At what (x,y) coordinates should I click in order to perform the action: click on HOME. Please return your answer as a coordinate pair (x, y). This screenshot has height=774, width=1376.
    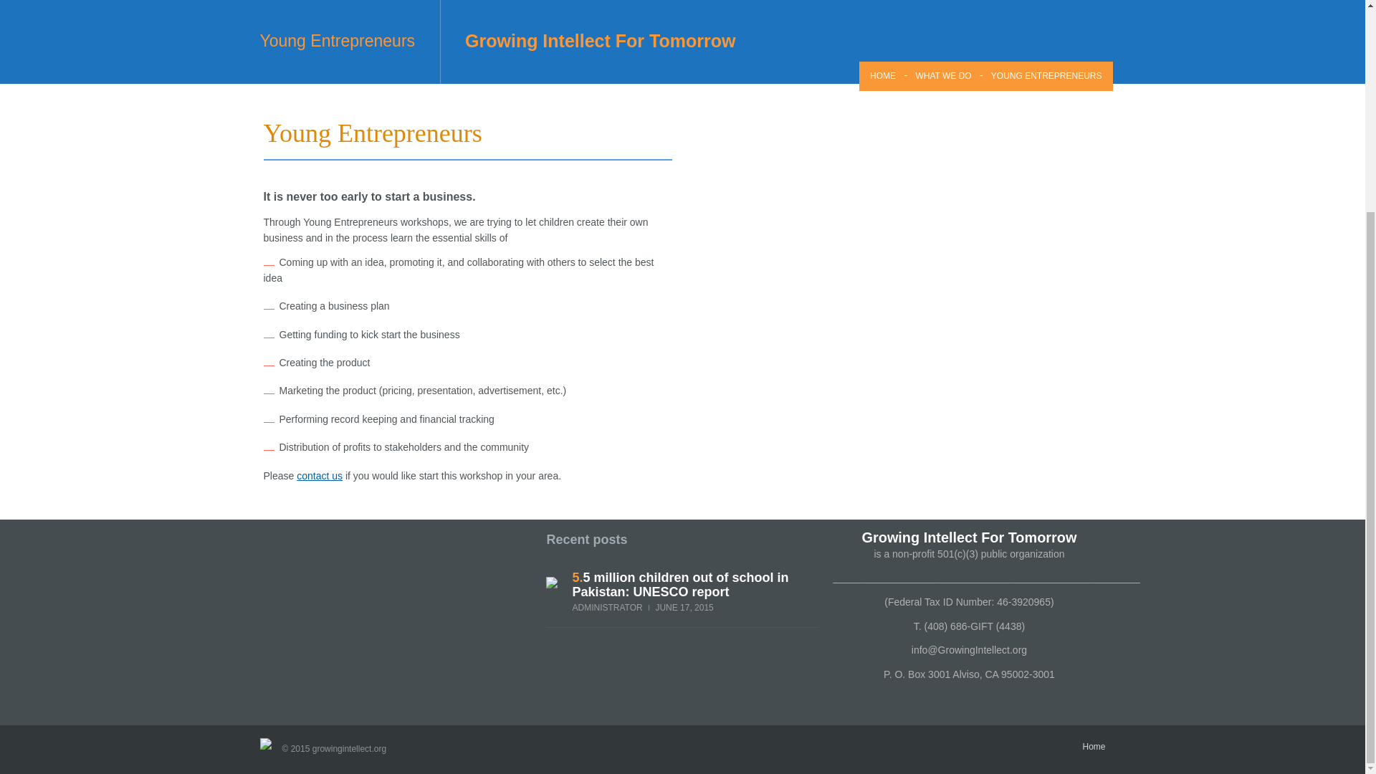
    Looking at the image, I should click on (882, 76).